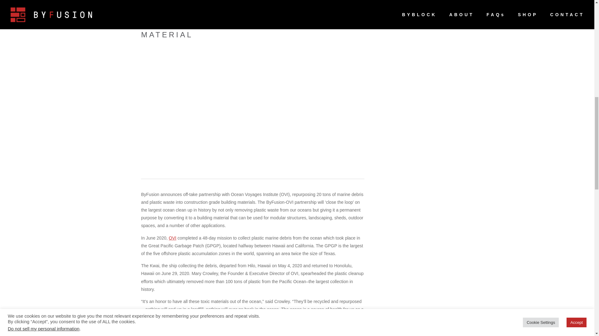  I want to click on OVI, so click(172, 238).